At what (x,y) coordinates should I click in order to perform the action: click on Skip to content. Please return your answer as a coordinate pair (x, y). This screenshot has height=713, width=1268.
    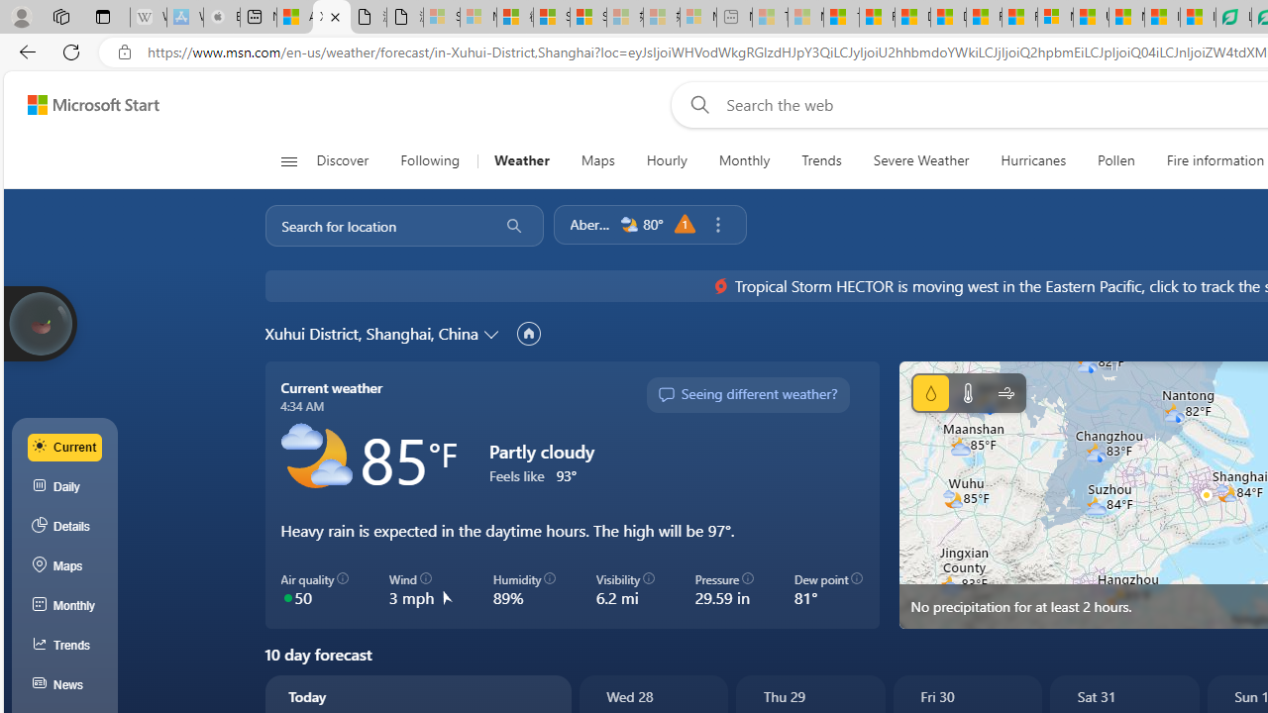
    Looking at the image, I should click on (85, 105).